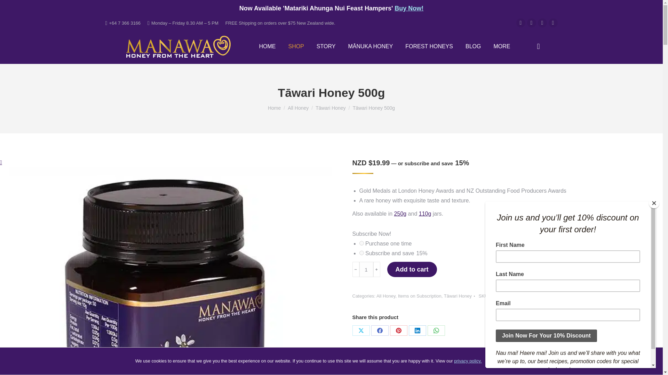 The width and height of the screenshot is (668, 375). I want to click on 1, so click(366, 269).